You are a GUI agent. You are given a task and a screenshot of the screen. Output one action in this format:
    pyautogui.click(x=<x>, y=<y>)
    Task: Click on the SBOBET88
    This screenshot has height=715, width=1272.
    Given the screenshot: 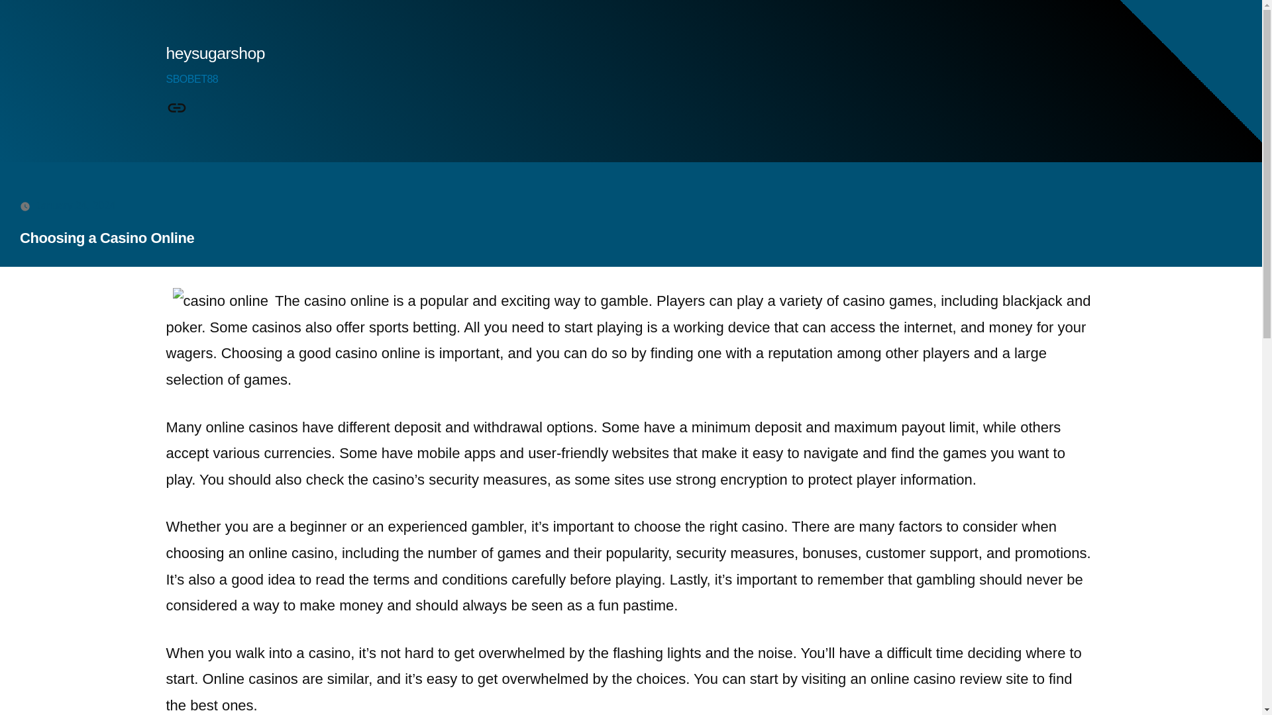 What is the action you would take?
    pyautogui.click(x=191, y=79)
    